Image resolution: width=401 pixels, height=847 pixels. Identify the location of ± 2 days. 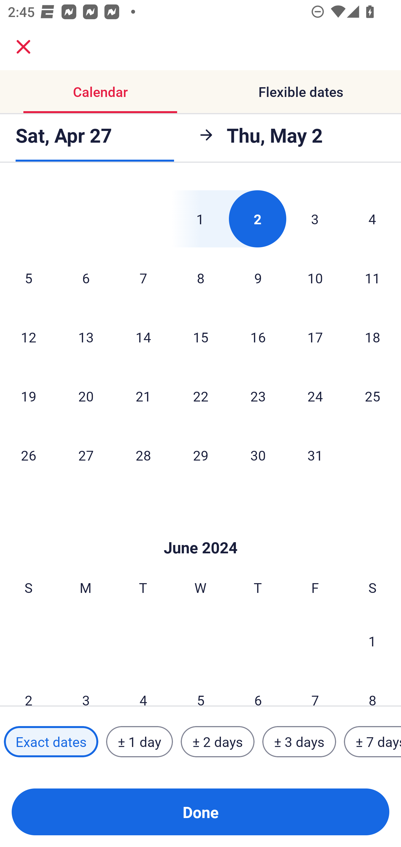
(218, 741).